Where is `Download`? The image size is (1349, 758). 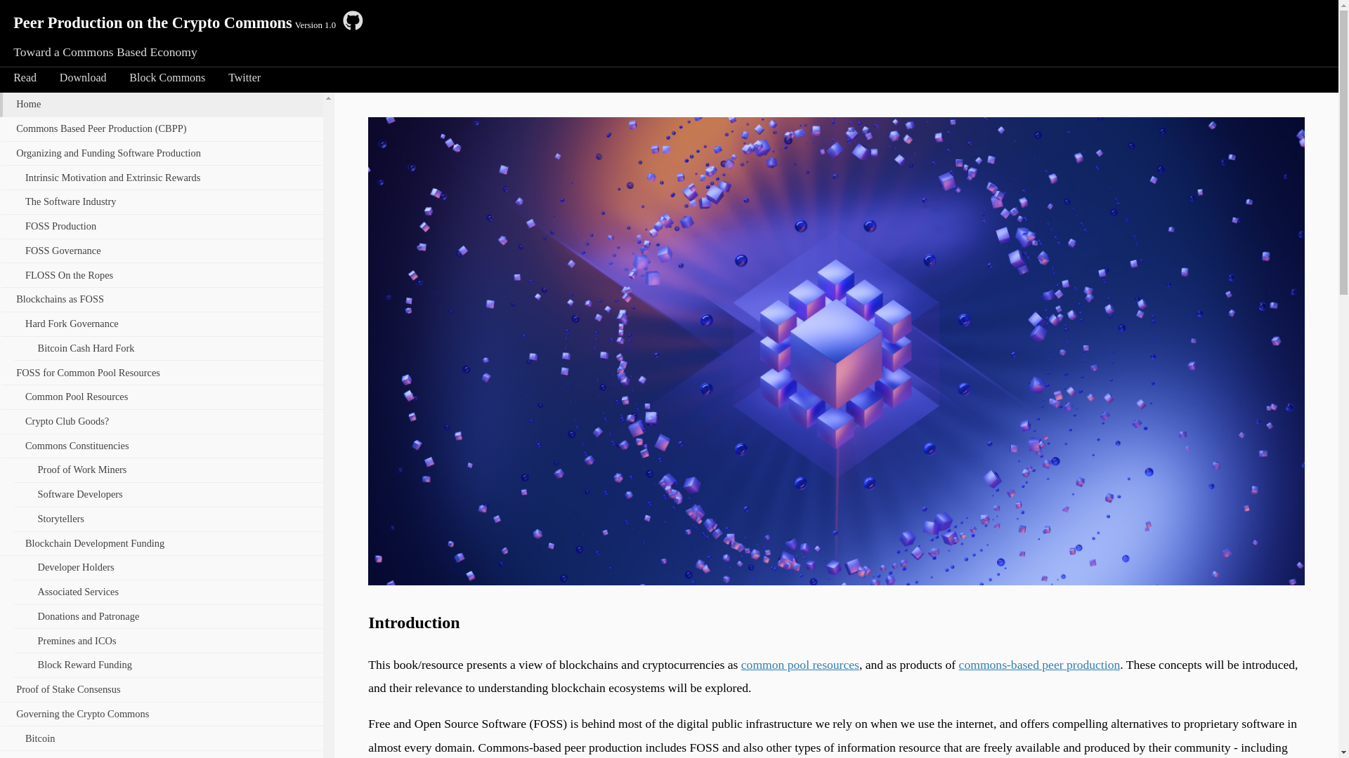
Download is located at coordinates (83, 78).